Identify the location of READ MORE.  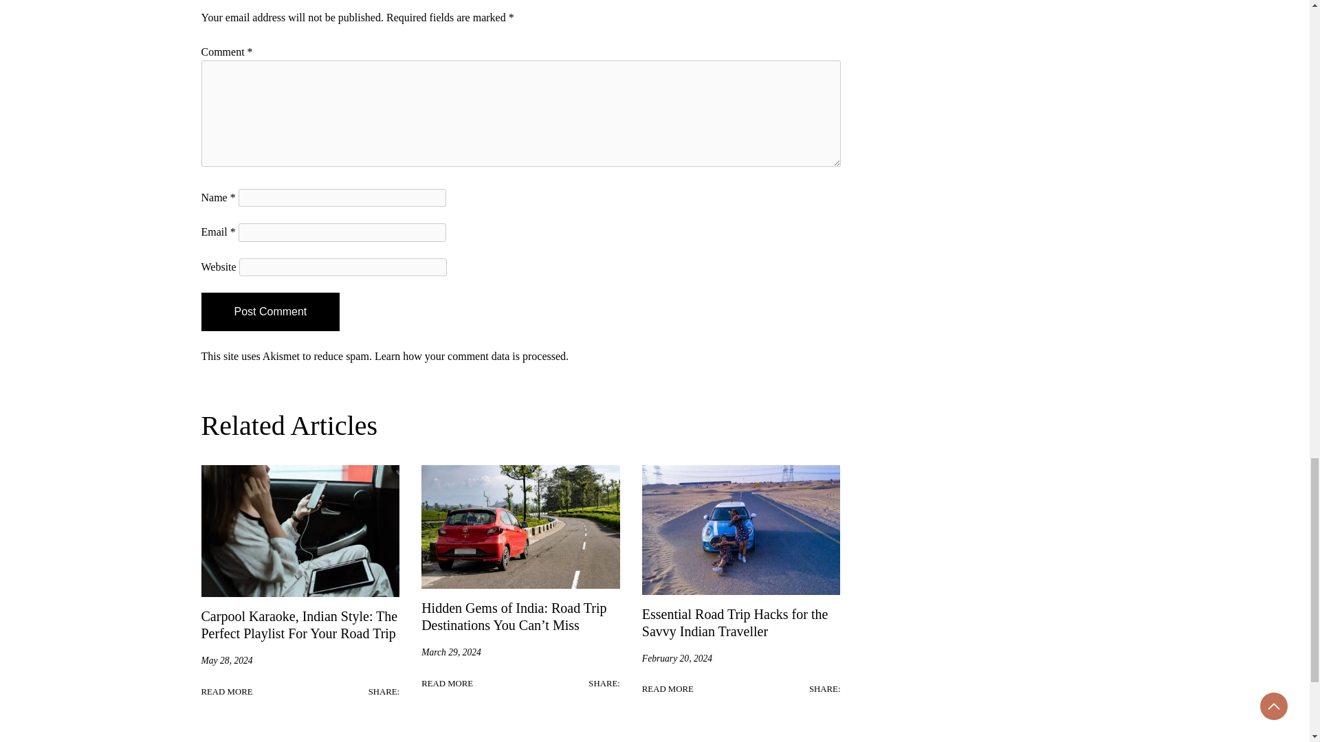
(447, 683).